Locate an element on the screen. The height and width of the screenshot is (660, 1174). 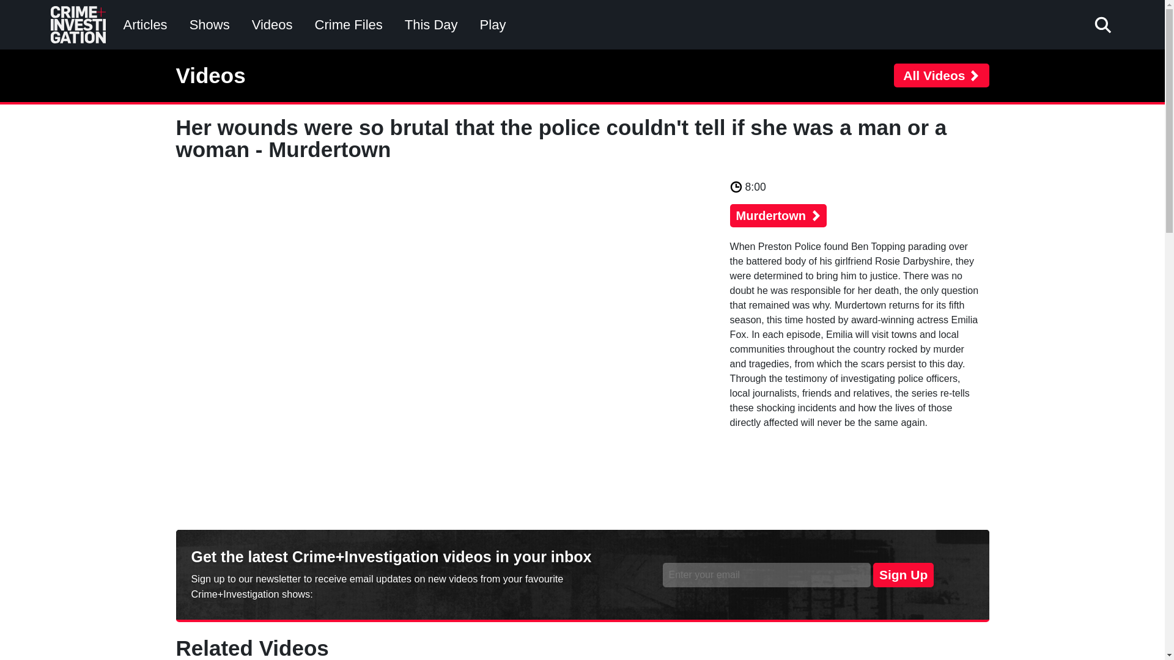
Search is located at coordinates (813, 70).